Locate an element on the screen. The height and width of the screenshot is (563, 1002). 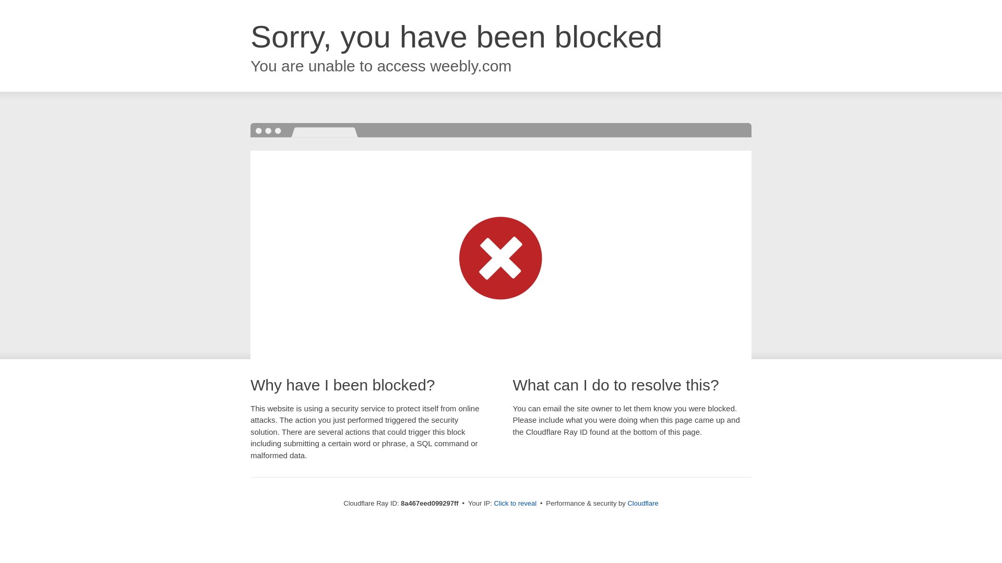
Click to reveal is located at coordinates (515, 504).